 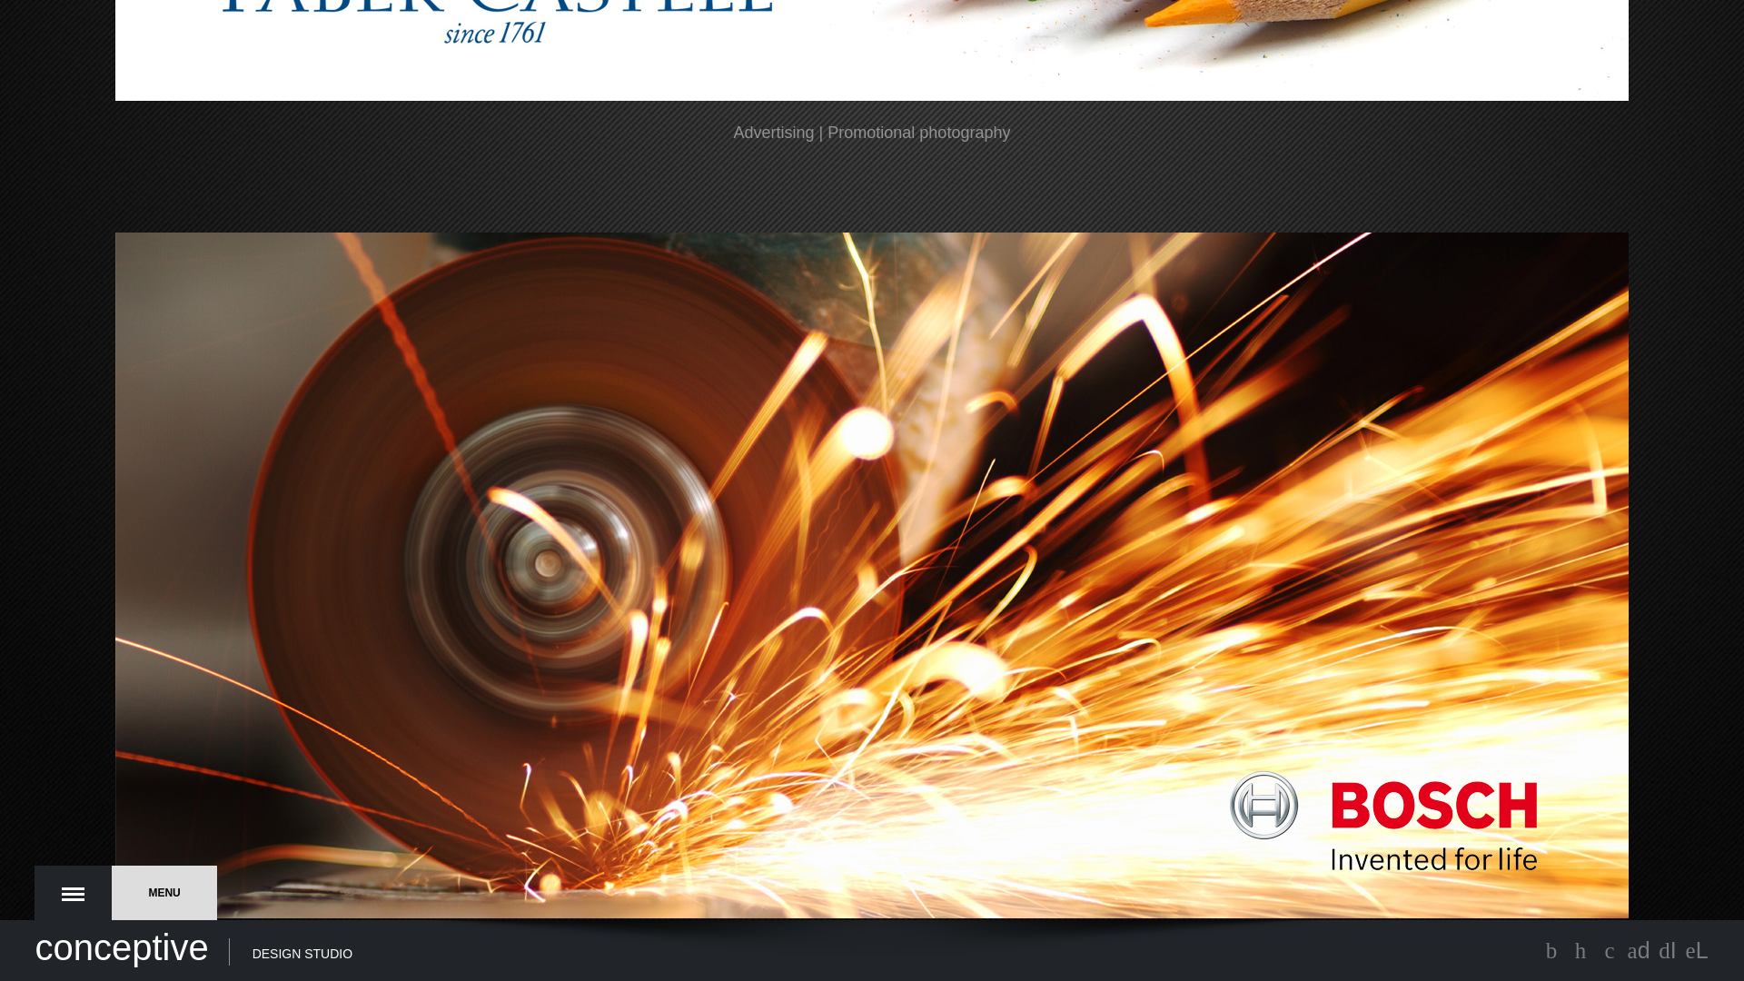 What do you see at coordinates (964, 133) in the screenshot?
I see `photography` at bounding box center [964, 133].